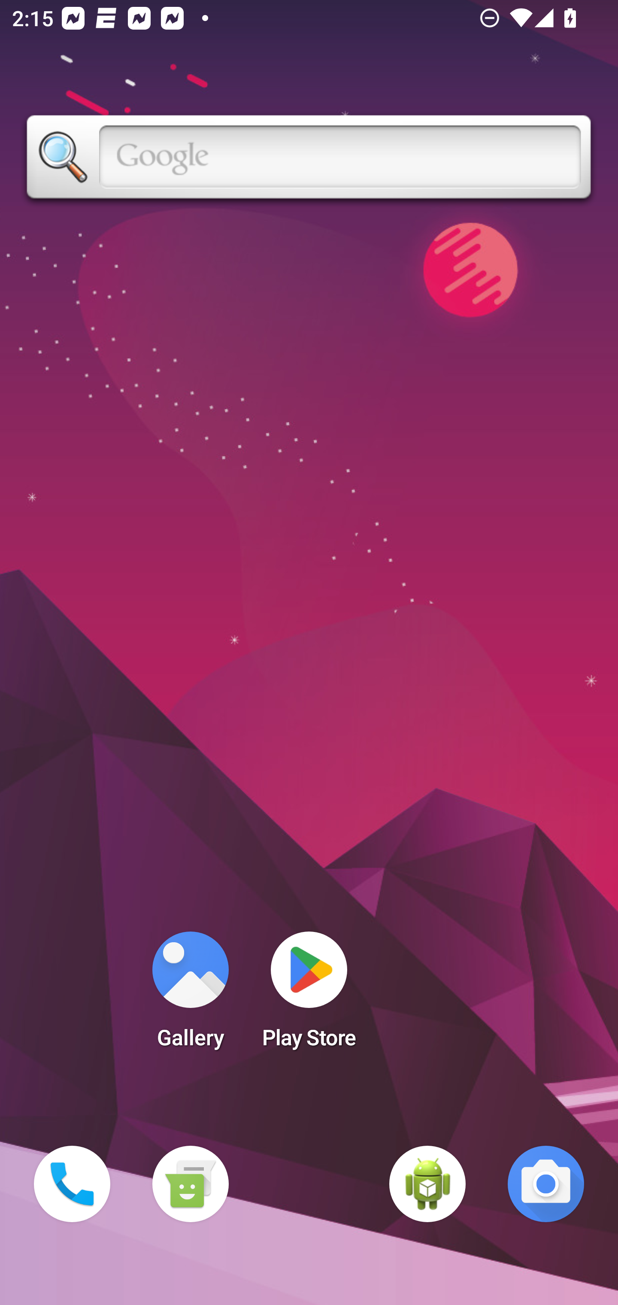 The width and height of the screenshot is (618, 1305). I want to click on Messaging, so click(190, 1184).